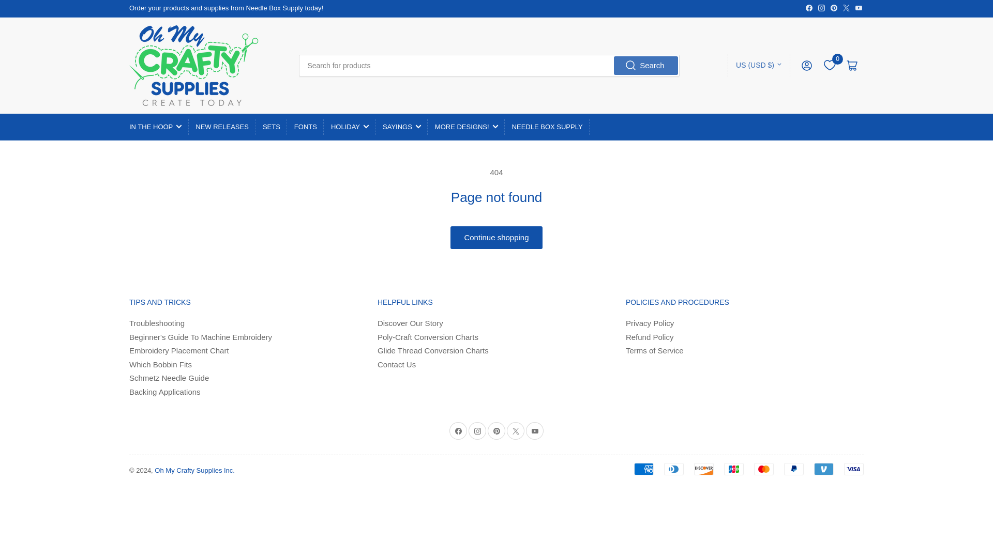 The image size is (993, 558). Describe the element at coordinates (834, 7) in the screenshot. I see `Pinterest` at that location.